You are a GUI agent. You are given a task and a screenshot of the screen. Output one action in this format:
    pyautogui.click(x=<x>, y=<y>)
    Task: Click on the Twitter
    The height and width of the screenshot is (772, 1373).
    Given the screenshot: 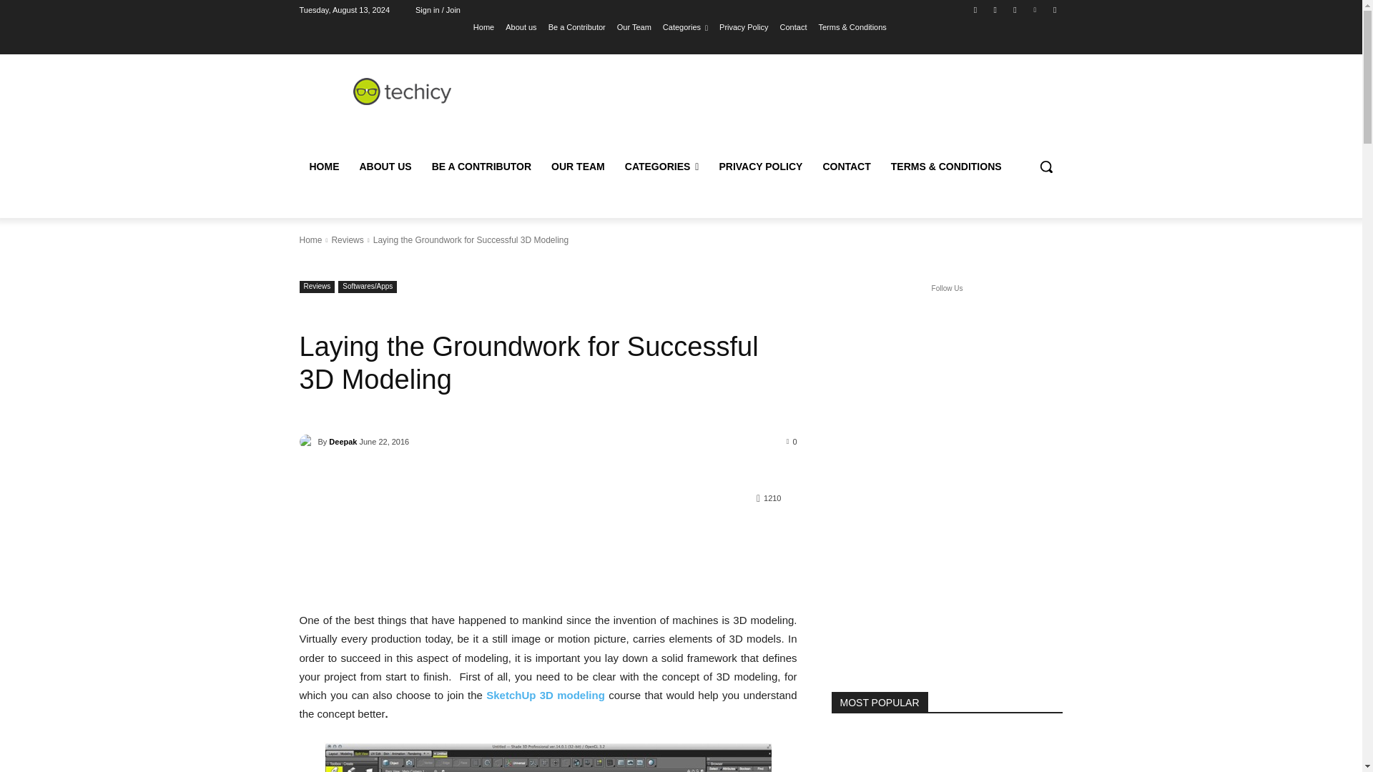 What is the action you would take?
    pyautogui.click(x=1014, y=9)
    